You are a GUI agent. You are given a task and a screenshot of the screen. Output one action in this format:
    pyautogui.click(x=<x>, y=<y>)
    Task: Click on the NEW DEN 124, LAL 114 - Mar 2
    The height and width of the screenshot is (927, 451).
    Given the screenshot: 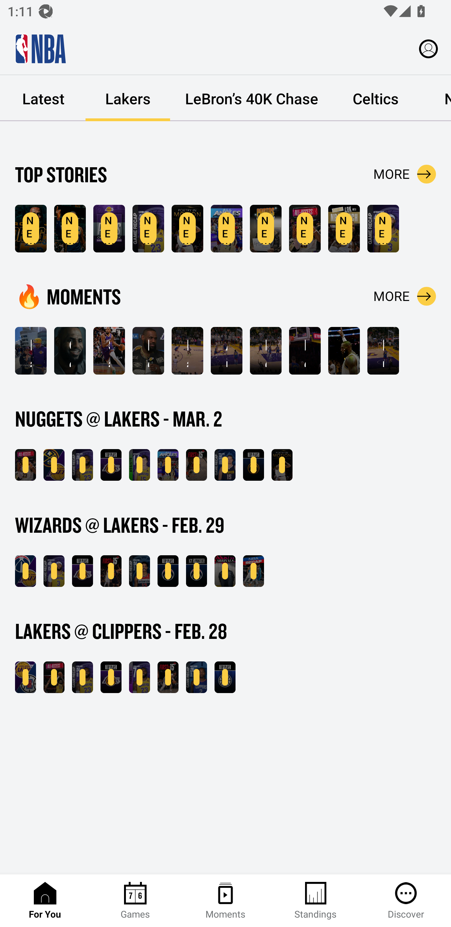 What is the action you would take?
    pyautogui.click(x=54, y=465)
    